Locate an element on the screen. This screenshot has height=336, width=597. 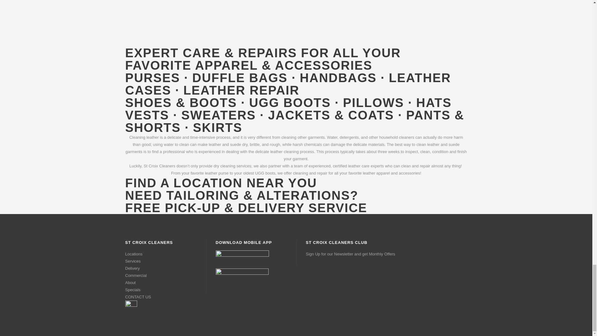
Services is located at coordinates (132, 261).